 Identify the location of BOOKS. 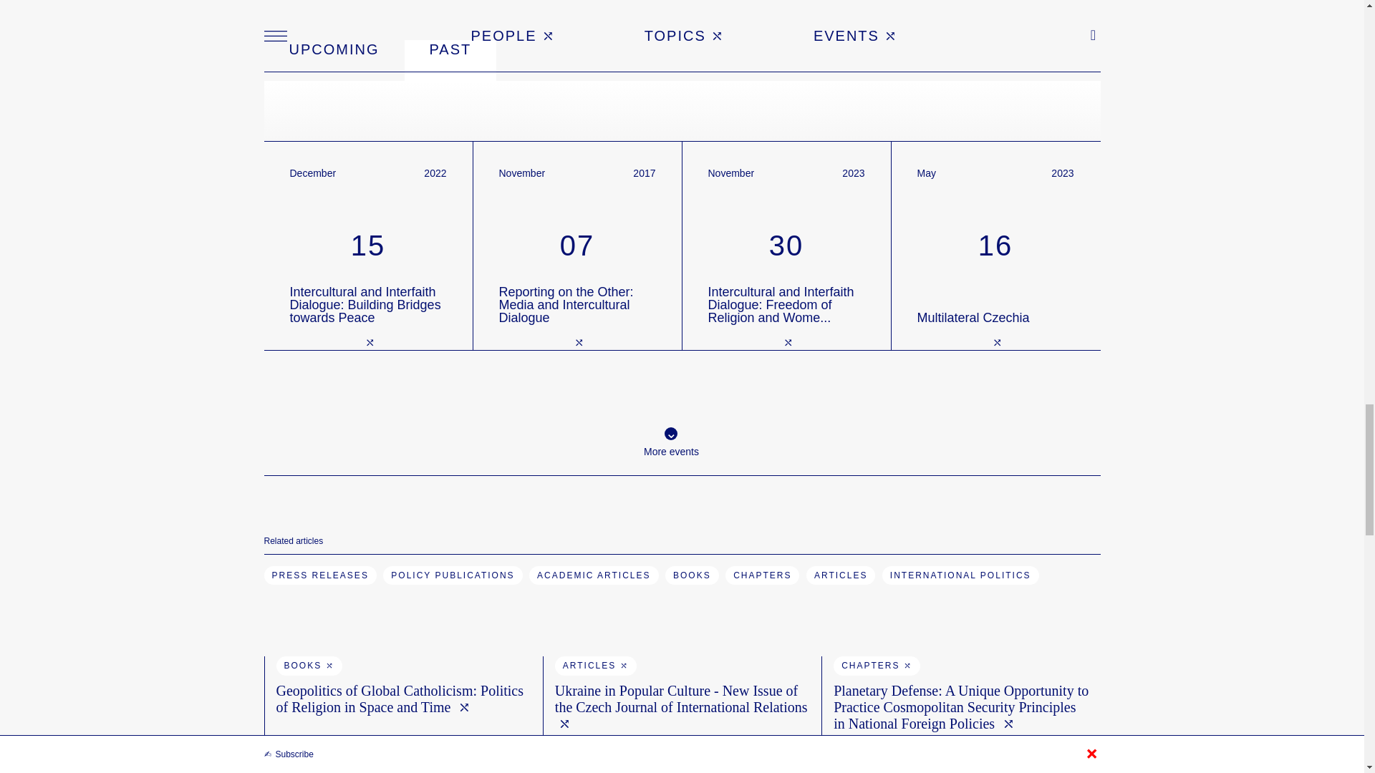
(995, 245).